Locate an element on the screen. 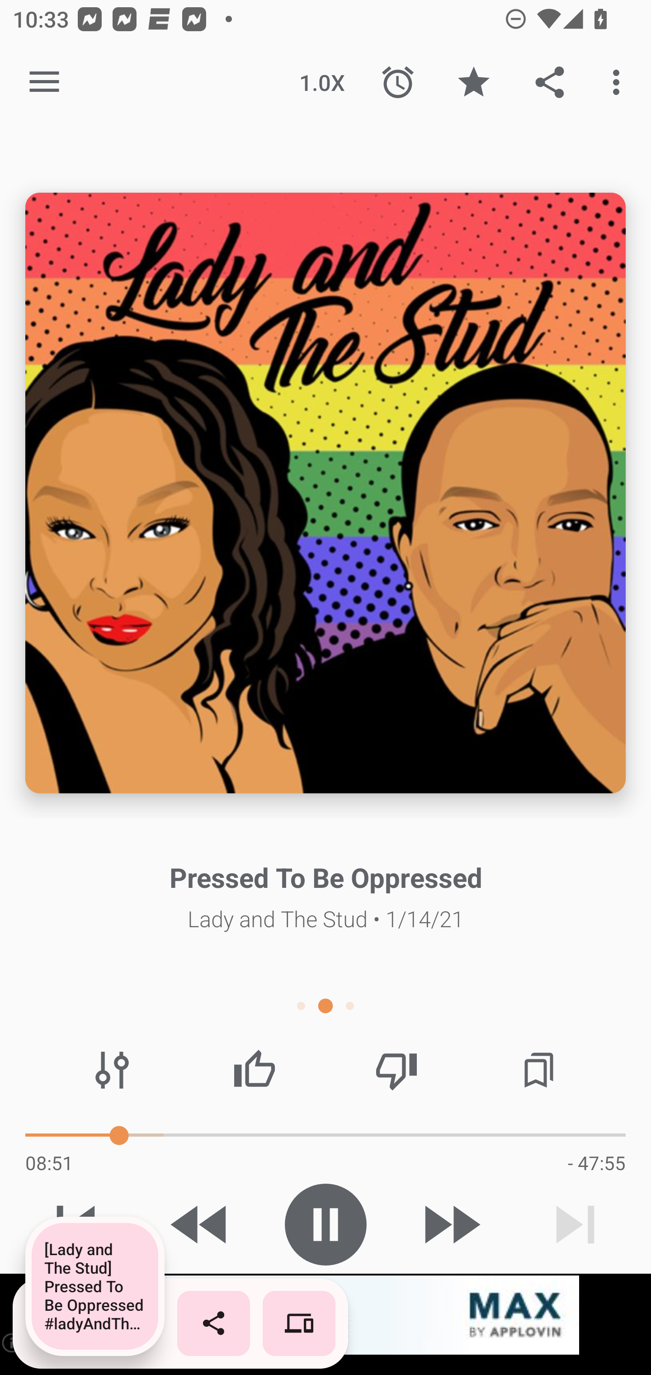  Share is located at coordinates (550, 82).